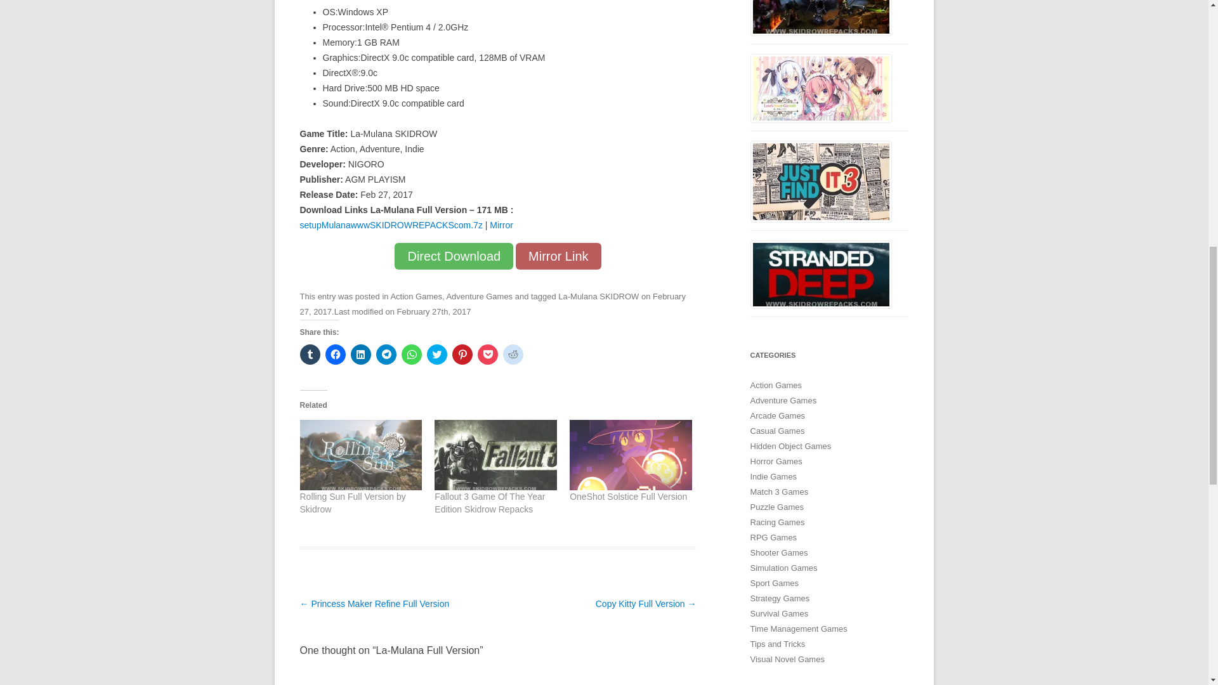 Image resolution: width=1218 pixels, height=685 pixels. What do you see at coordinates (416, 297) in the screenshot?
I see `Action Games` at bounding box center [416, 297].